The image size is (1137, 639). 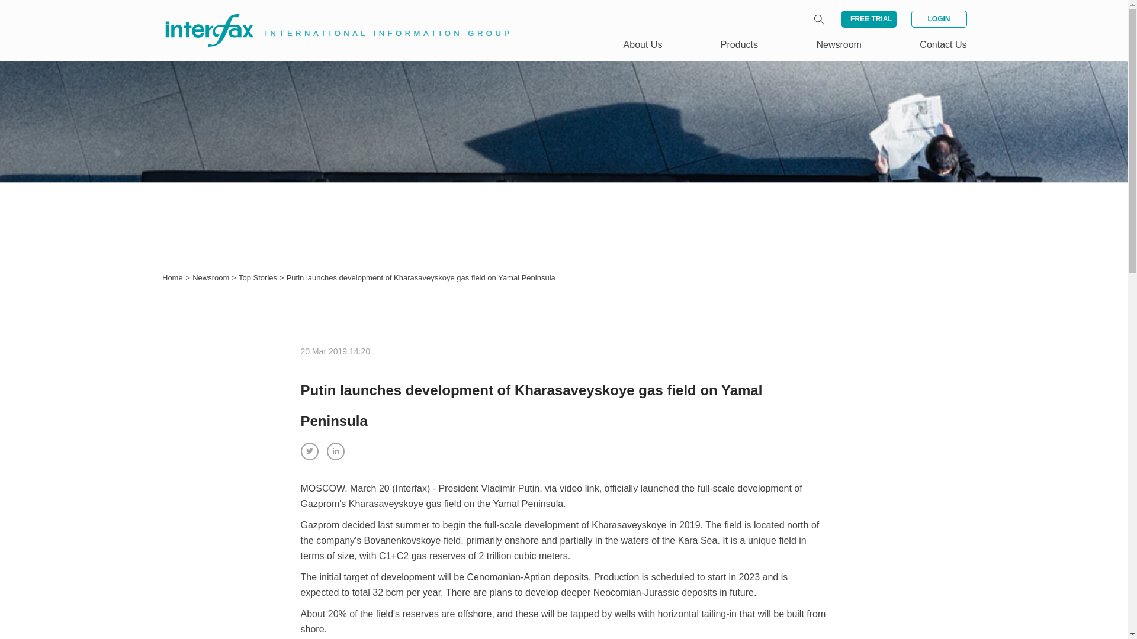 I want to click on Newsroom, so click(x=212, y=278).